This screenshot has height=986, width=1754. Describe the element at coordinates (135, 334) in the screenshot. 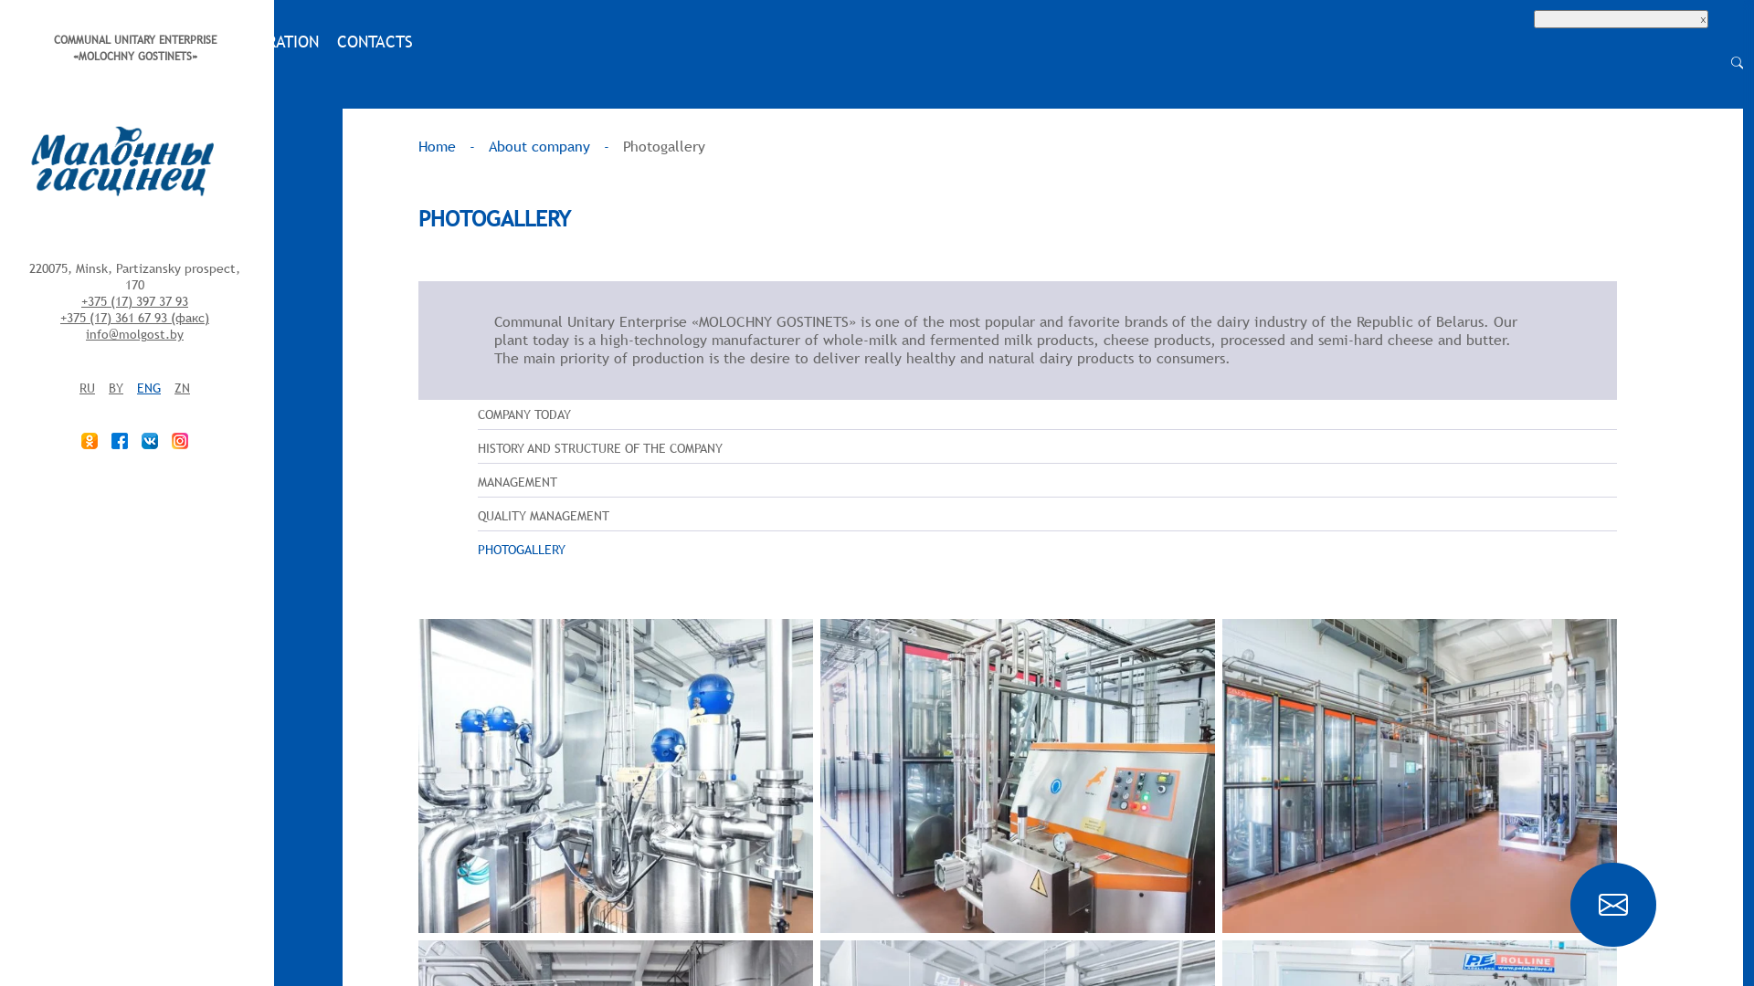

I see `info@molgost.by` at that location.